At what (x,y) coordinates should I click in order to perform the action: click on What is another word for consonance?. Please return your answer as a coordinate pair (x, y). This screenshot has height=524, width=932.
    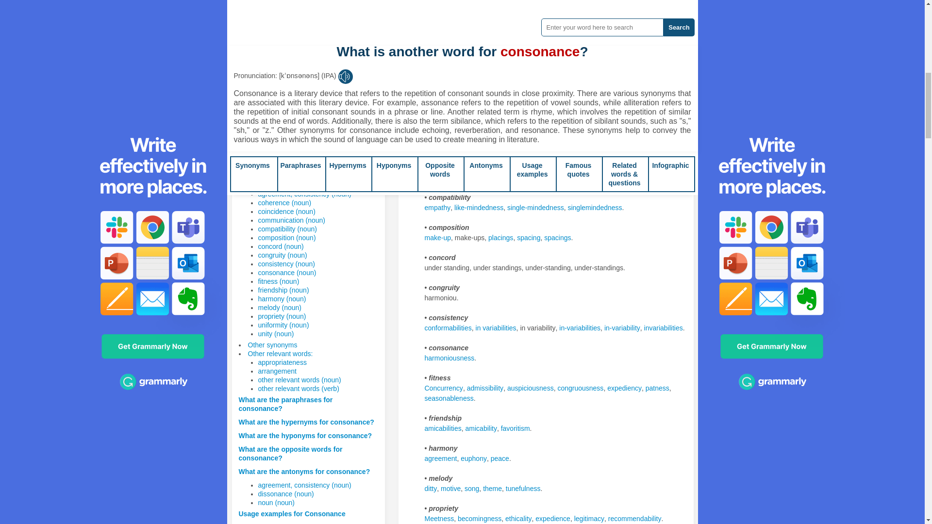
    Looking at the image, I should click on (301, 167).